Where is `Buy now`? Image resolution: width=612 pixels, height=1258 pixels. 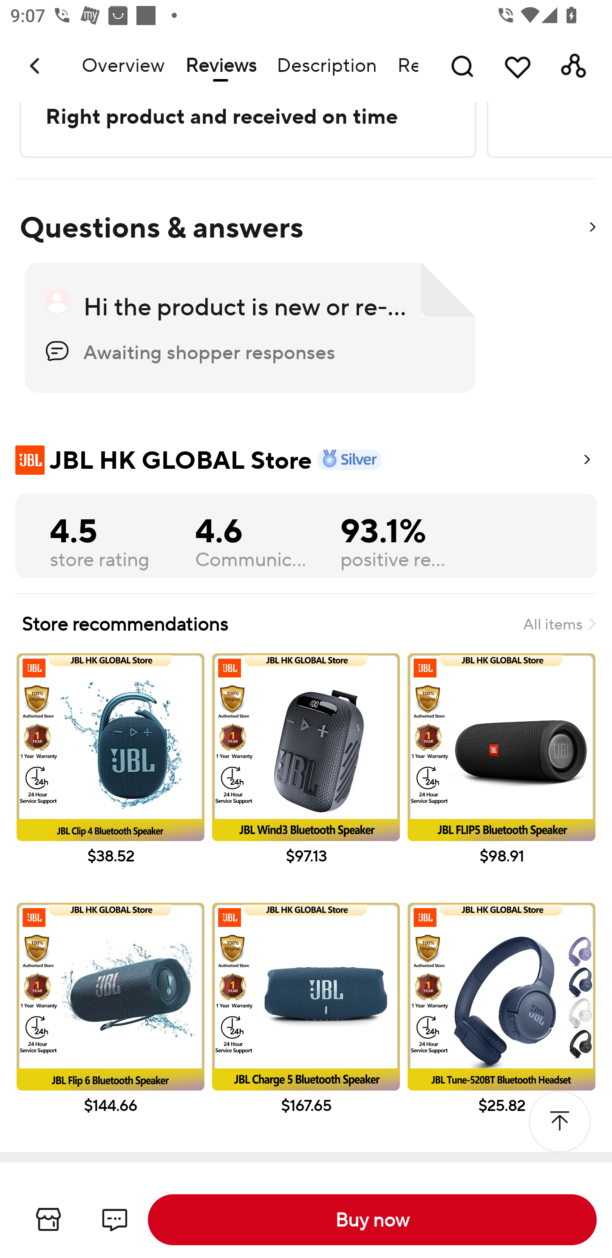 Buy now is located at coordinates (372, 1220).